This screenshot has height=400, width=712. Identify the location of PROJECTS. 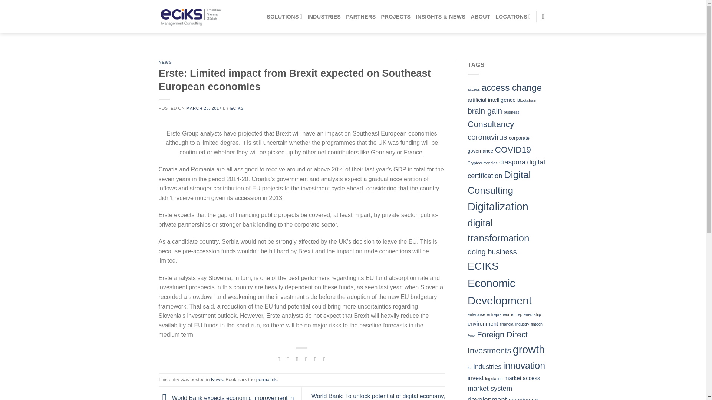
(396, 16).